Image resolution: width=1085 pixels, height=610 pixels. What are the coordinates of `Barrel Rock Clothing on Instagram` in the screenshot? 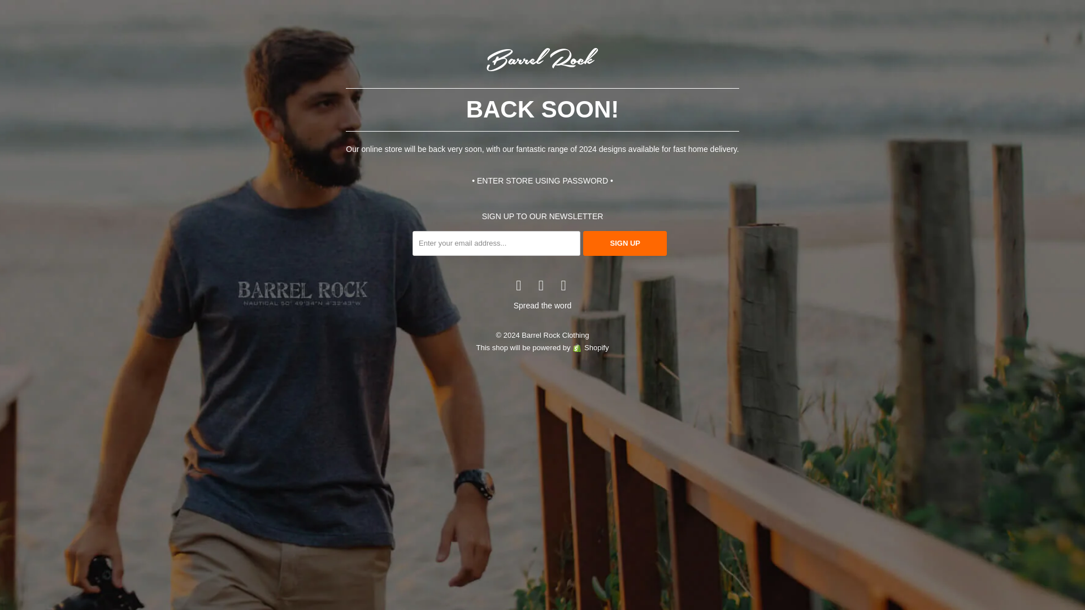 It's located at (564, 285).